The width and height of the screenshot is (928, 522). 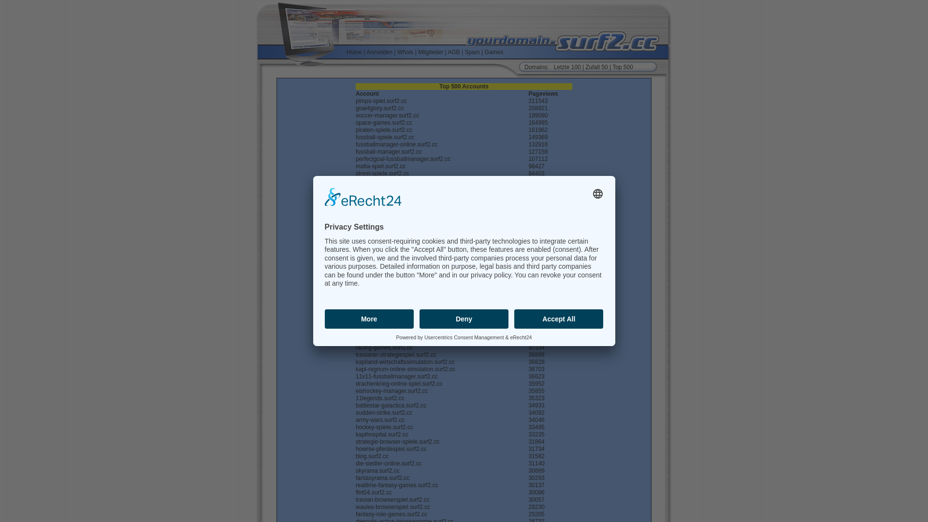 I want to click on hockey-spiele.surf2.cc, so click(x=385, y=427).